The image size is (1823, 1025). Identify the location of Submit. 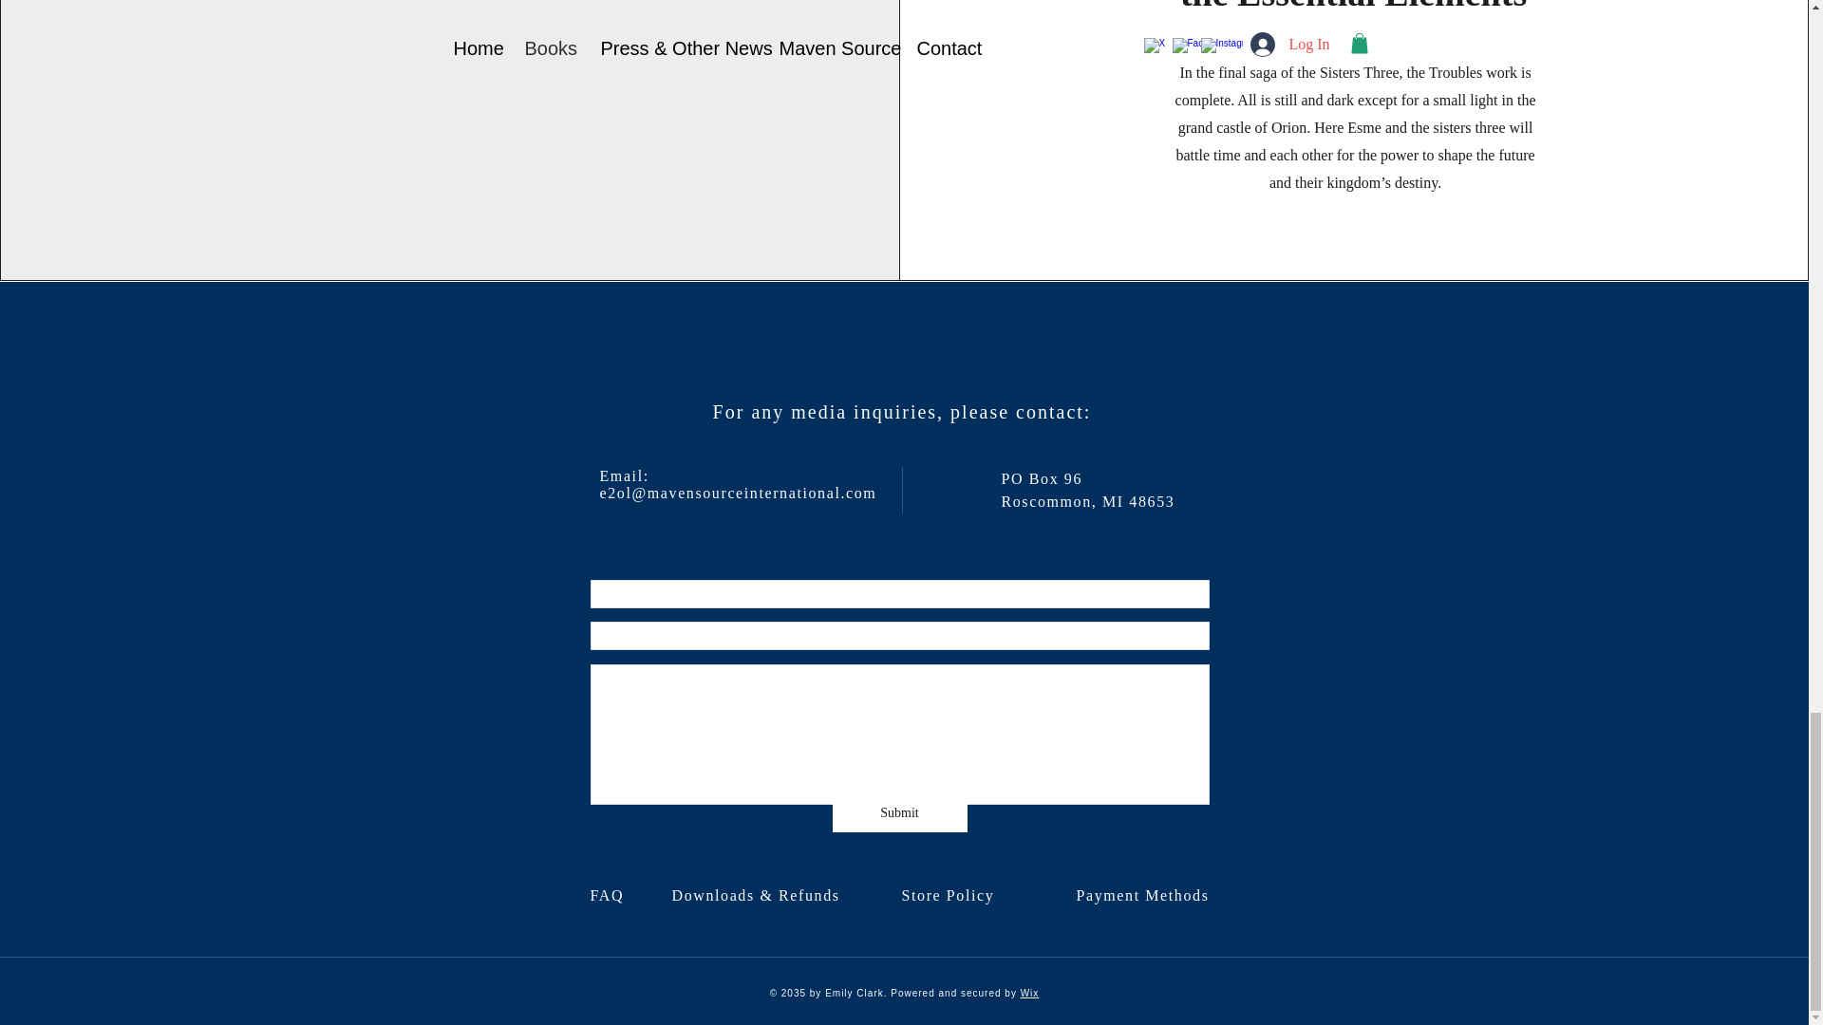
(898, 812).